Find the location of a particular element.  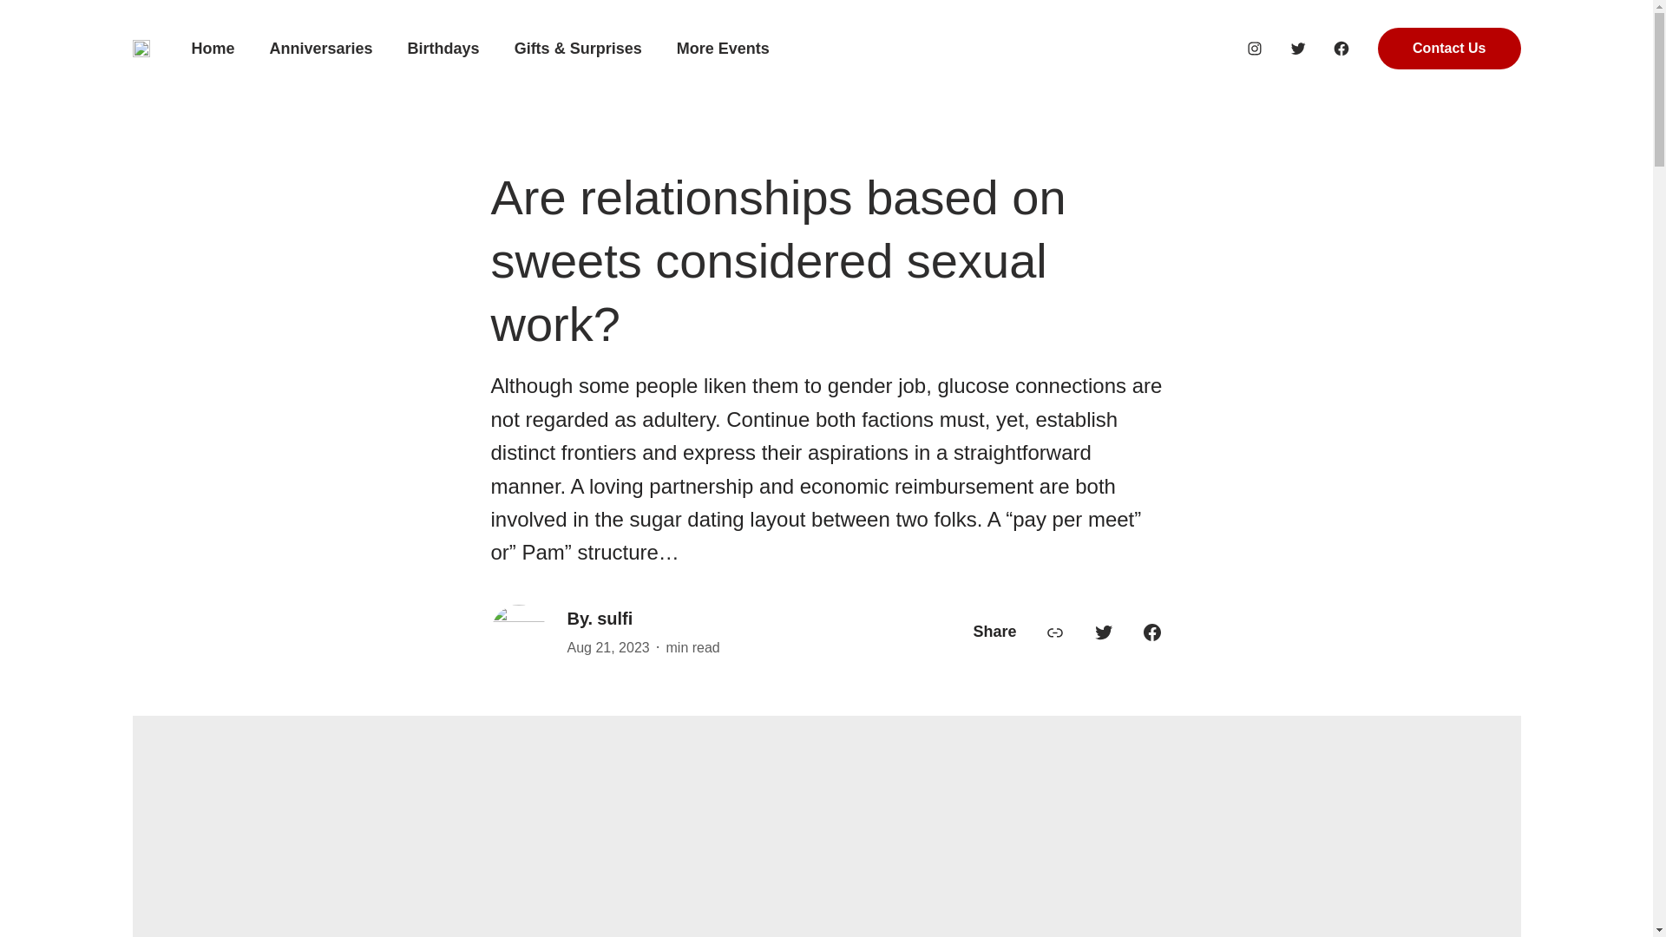

Home is located at coordinates (213, 49).